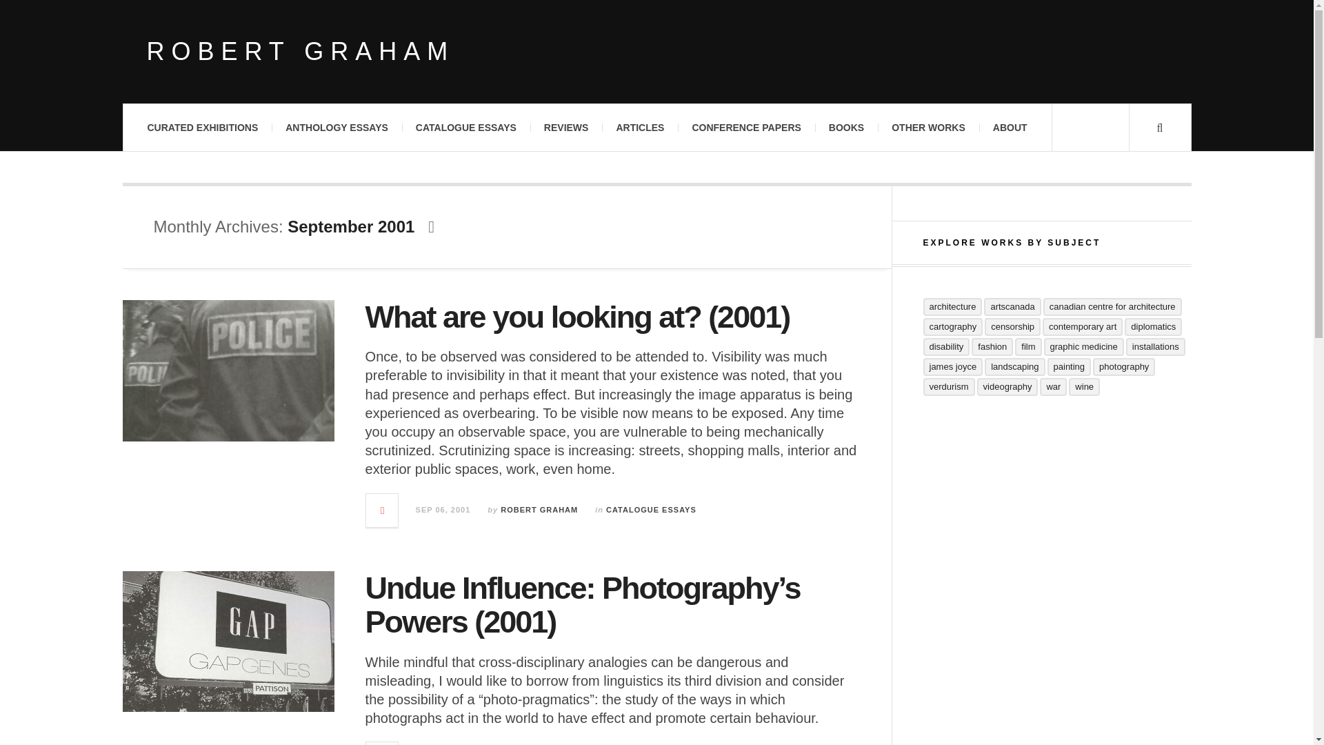 This screenshot has height=745, width=1324. I want to click on Read More..., so click(383, 744).